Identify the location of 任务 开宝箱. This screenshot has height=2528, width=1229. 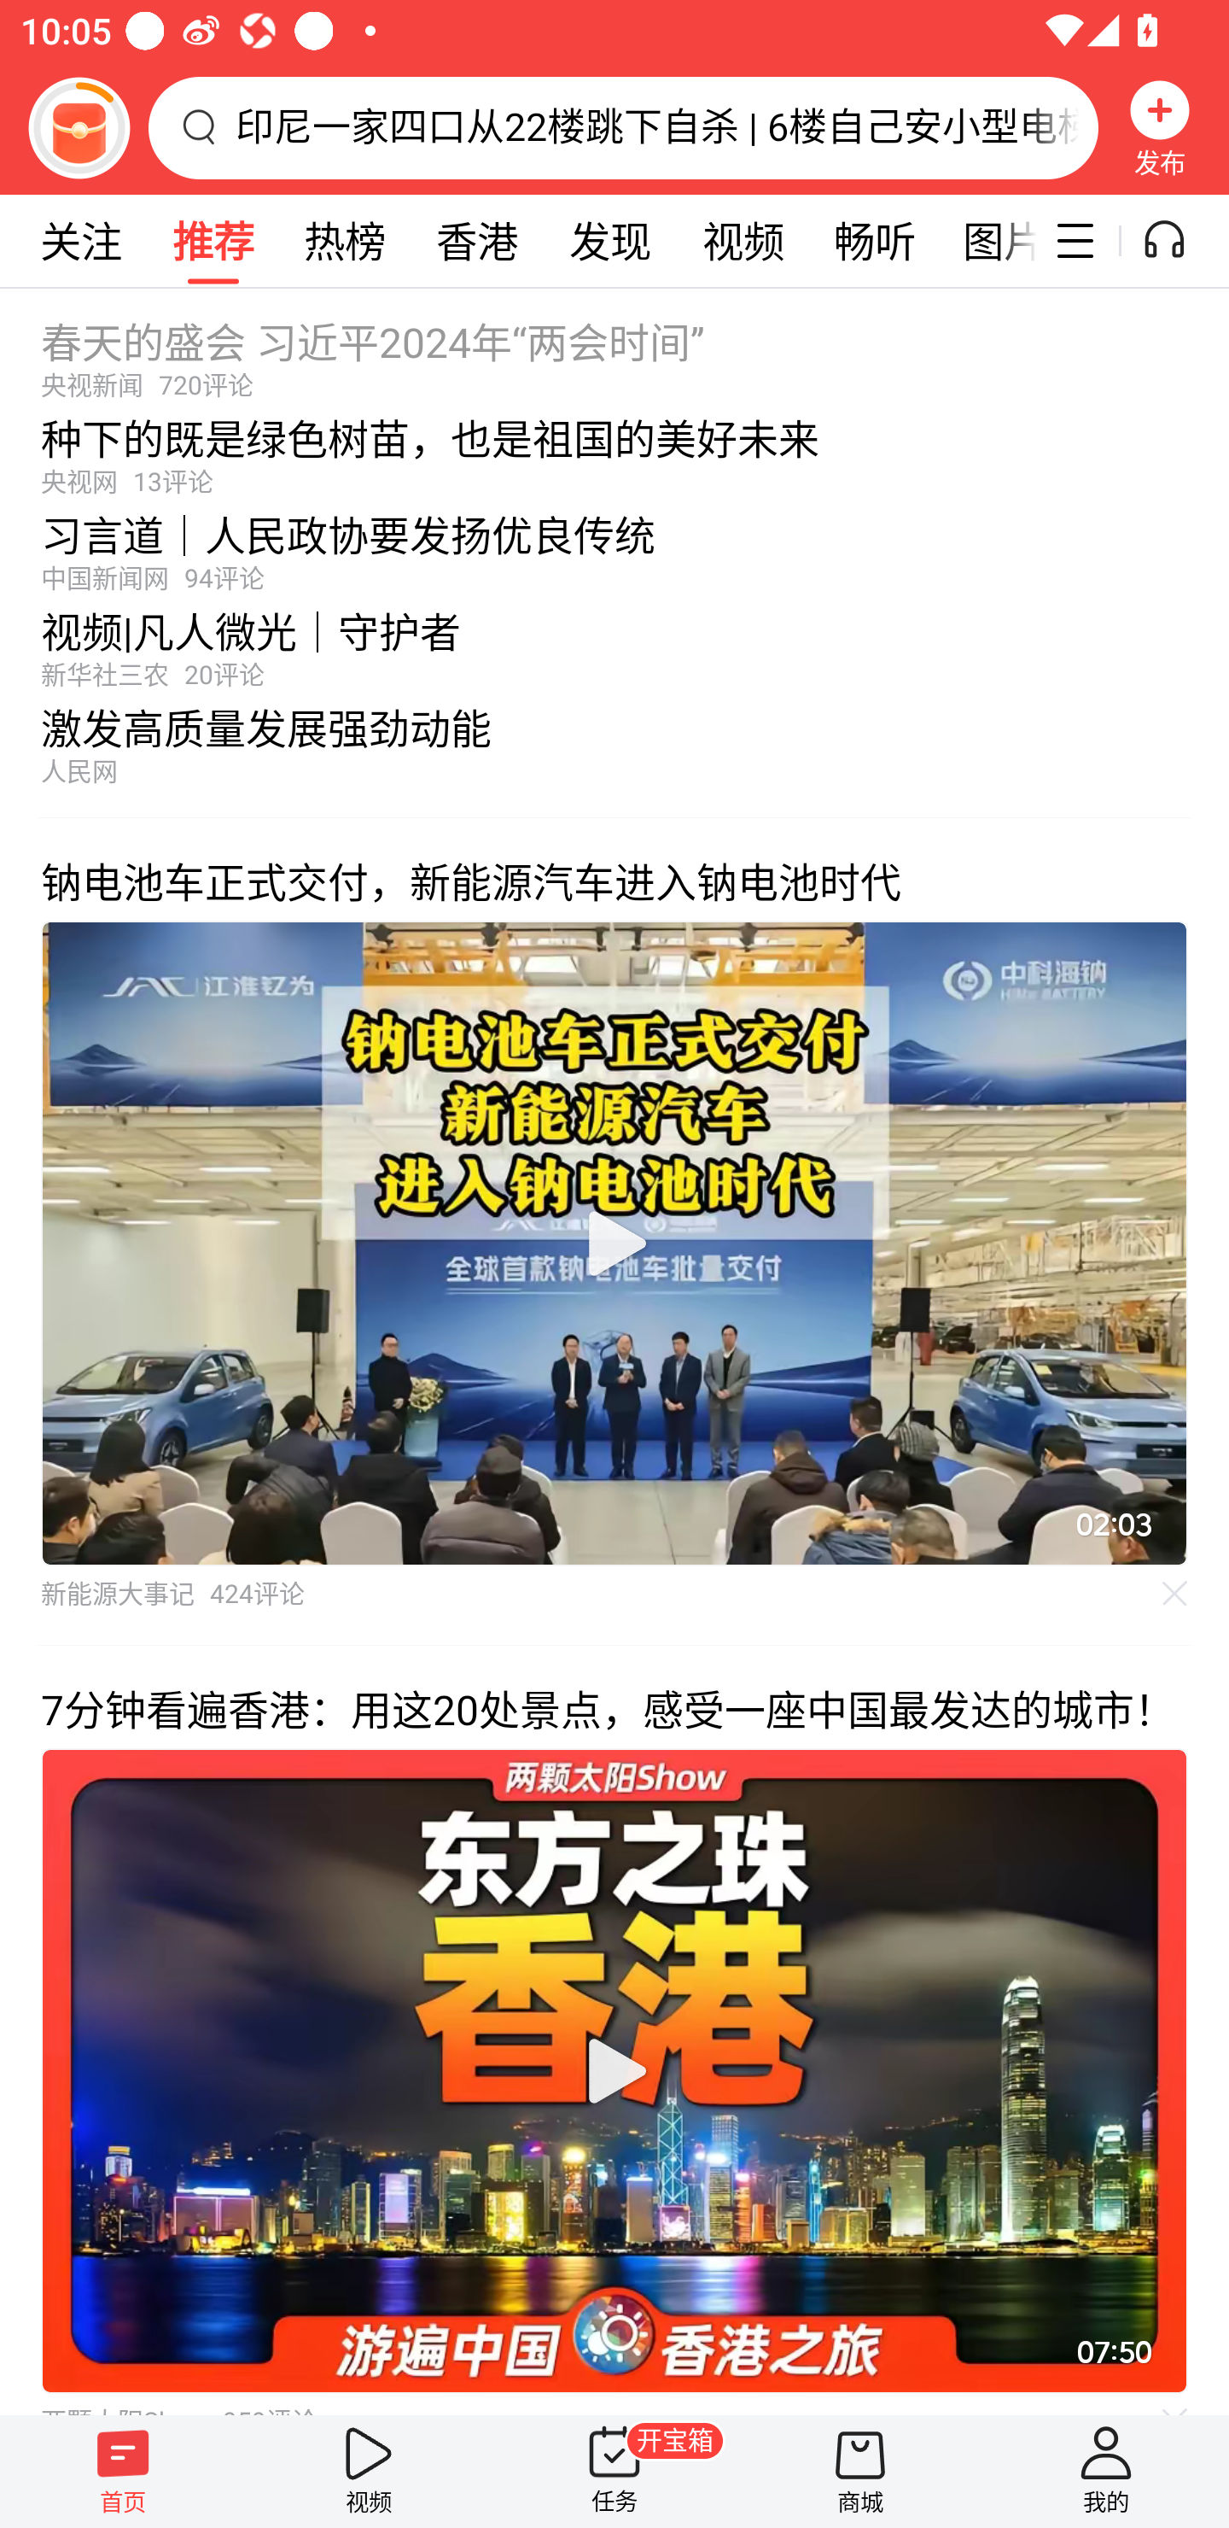
(614, 2471).